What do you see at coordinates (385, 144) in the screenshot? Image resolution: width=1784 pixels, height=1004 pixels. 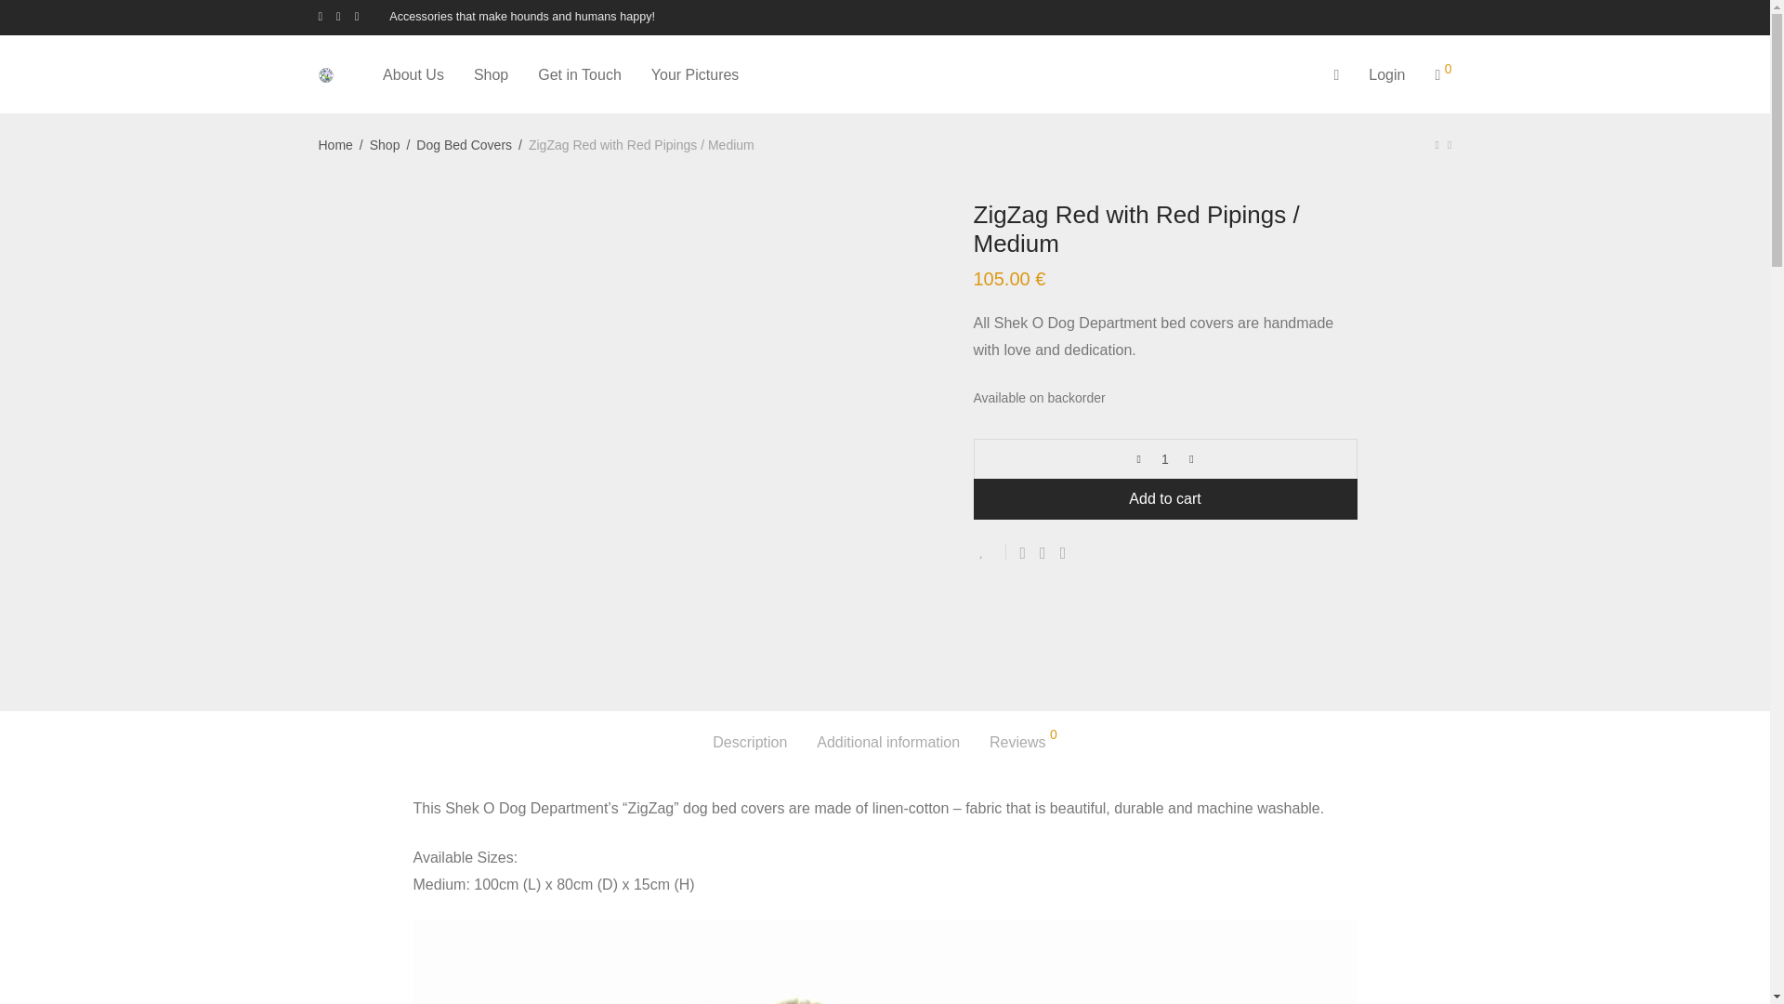 I see `Shop` at bounding box center [385, 144].